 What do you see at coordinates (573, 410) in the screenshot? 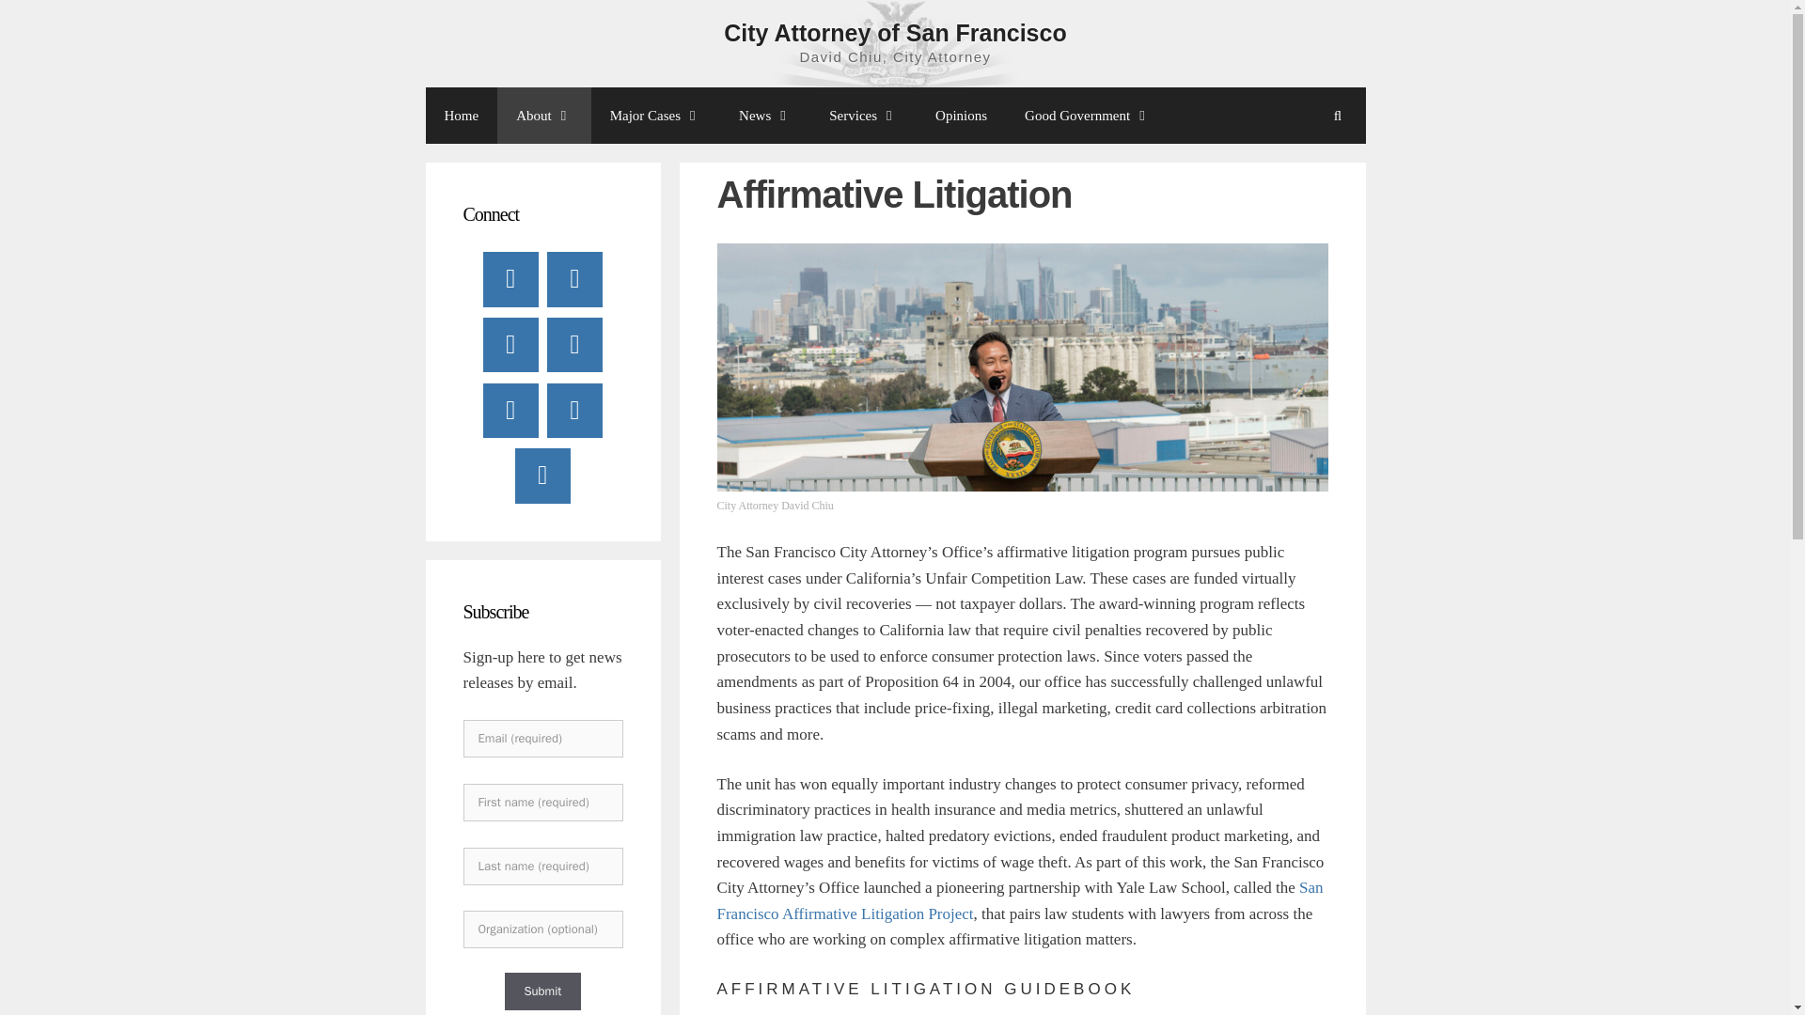
I see `City Attorney of San Francisco on Envelope` at bounding box center [573, 410].